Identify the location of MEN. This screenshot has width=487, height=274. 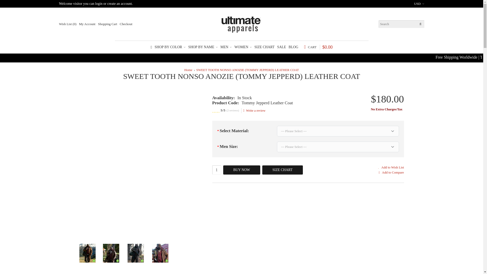
(226, 47).